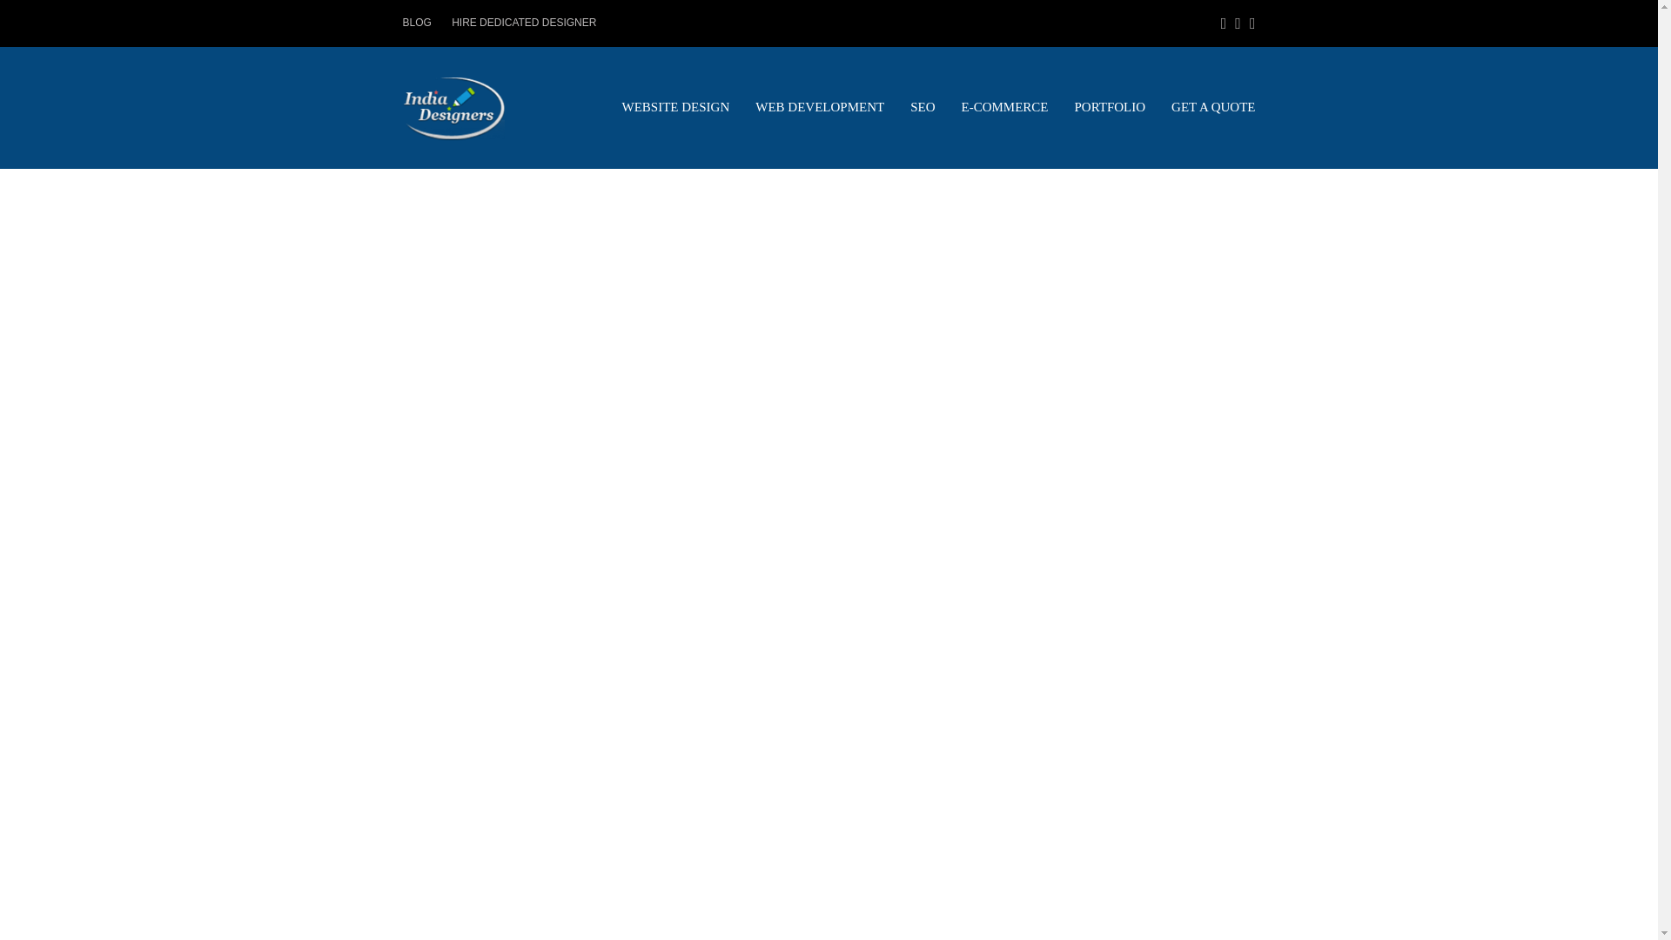 The width and height of the screenshot is (1671, 940). What do you see at coordinates (524, 23) in the screenshot?
I see `HIRE DEDICATED DESIGNER` at bounding box center [524, 23].